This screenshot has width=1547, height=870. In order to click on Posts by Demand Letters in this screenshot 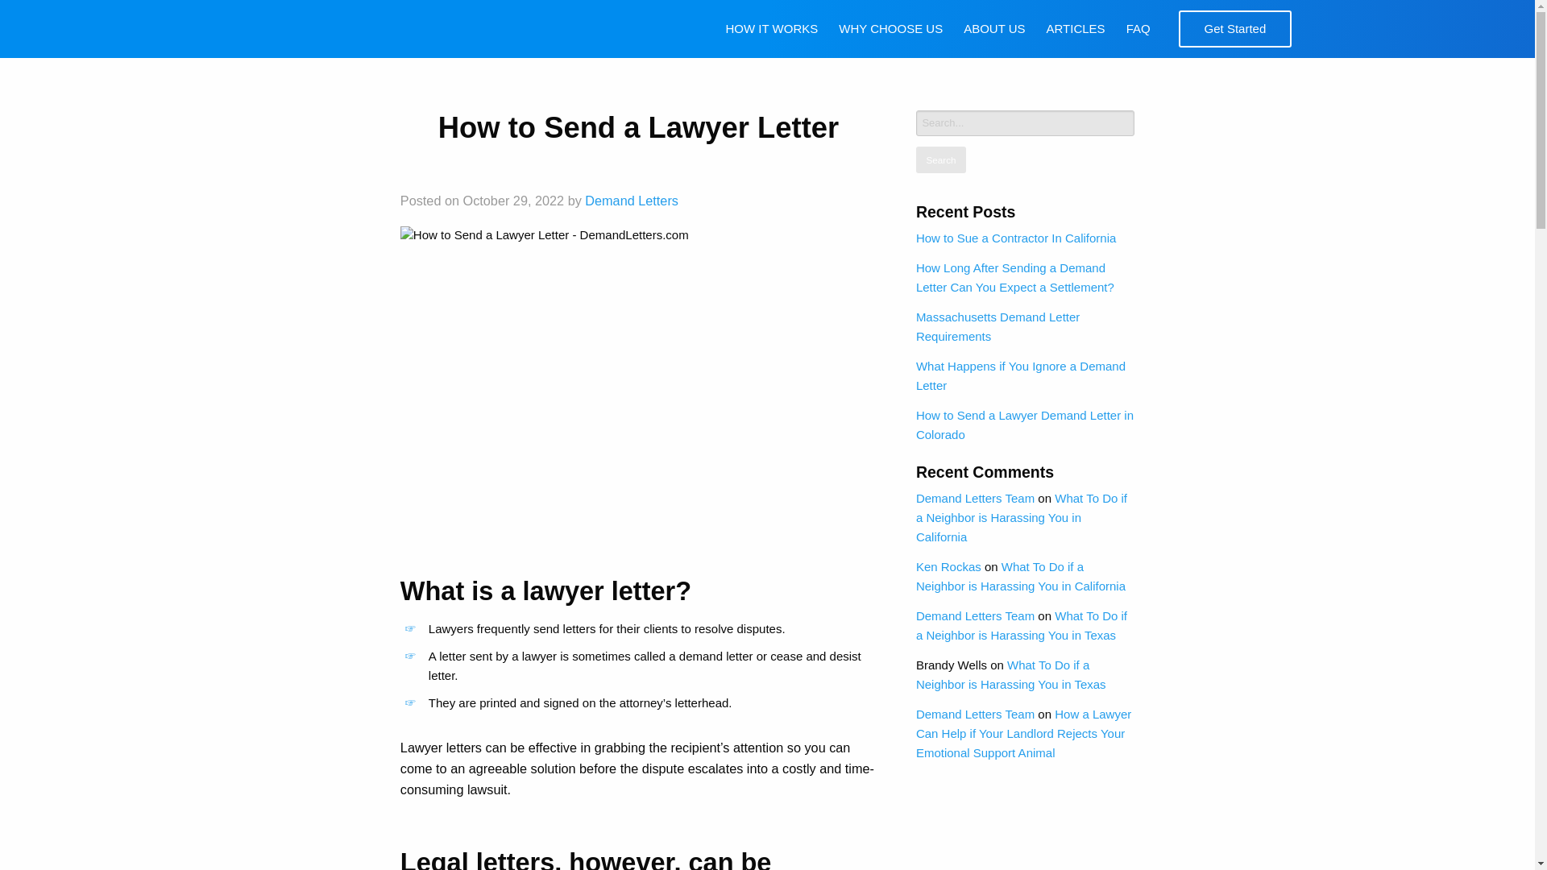, I will do `click(632, 200)`.